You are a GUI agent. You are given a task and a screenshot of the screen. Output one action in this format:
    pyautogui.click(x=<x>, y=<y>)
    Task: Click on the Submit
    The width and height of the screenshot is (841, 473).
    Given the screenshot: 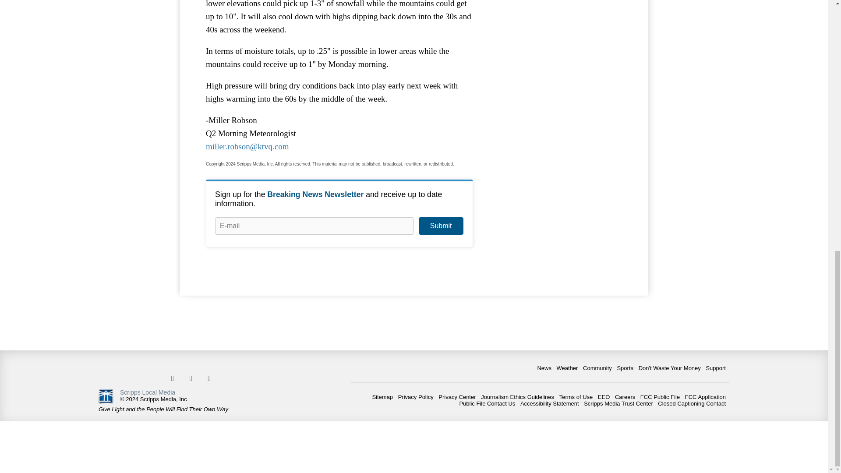 What is the action you would take?
    pyautogui.click(x=441, y=226)
    